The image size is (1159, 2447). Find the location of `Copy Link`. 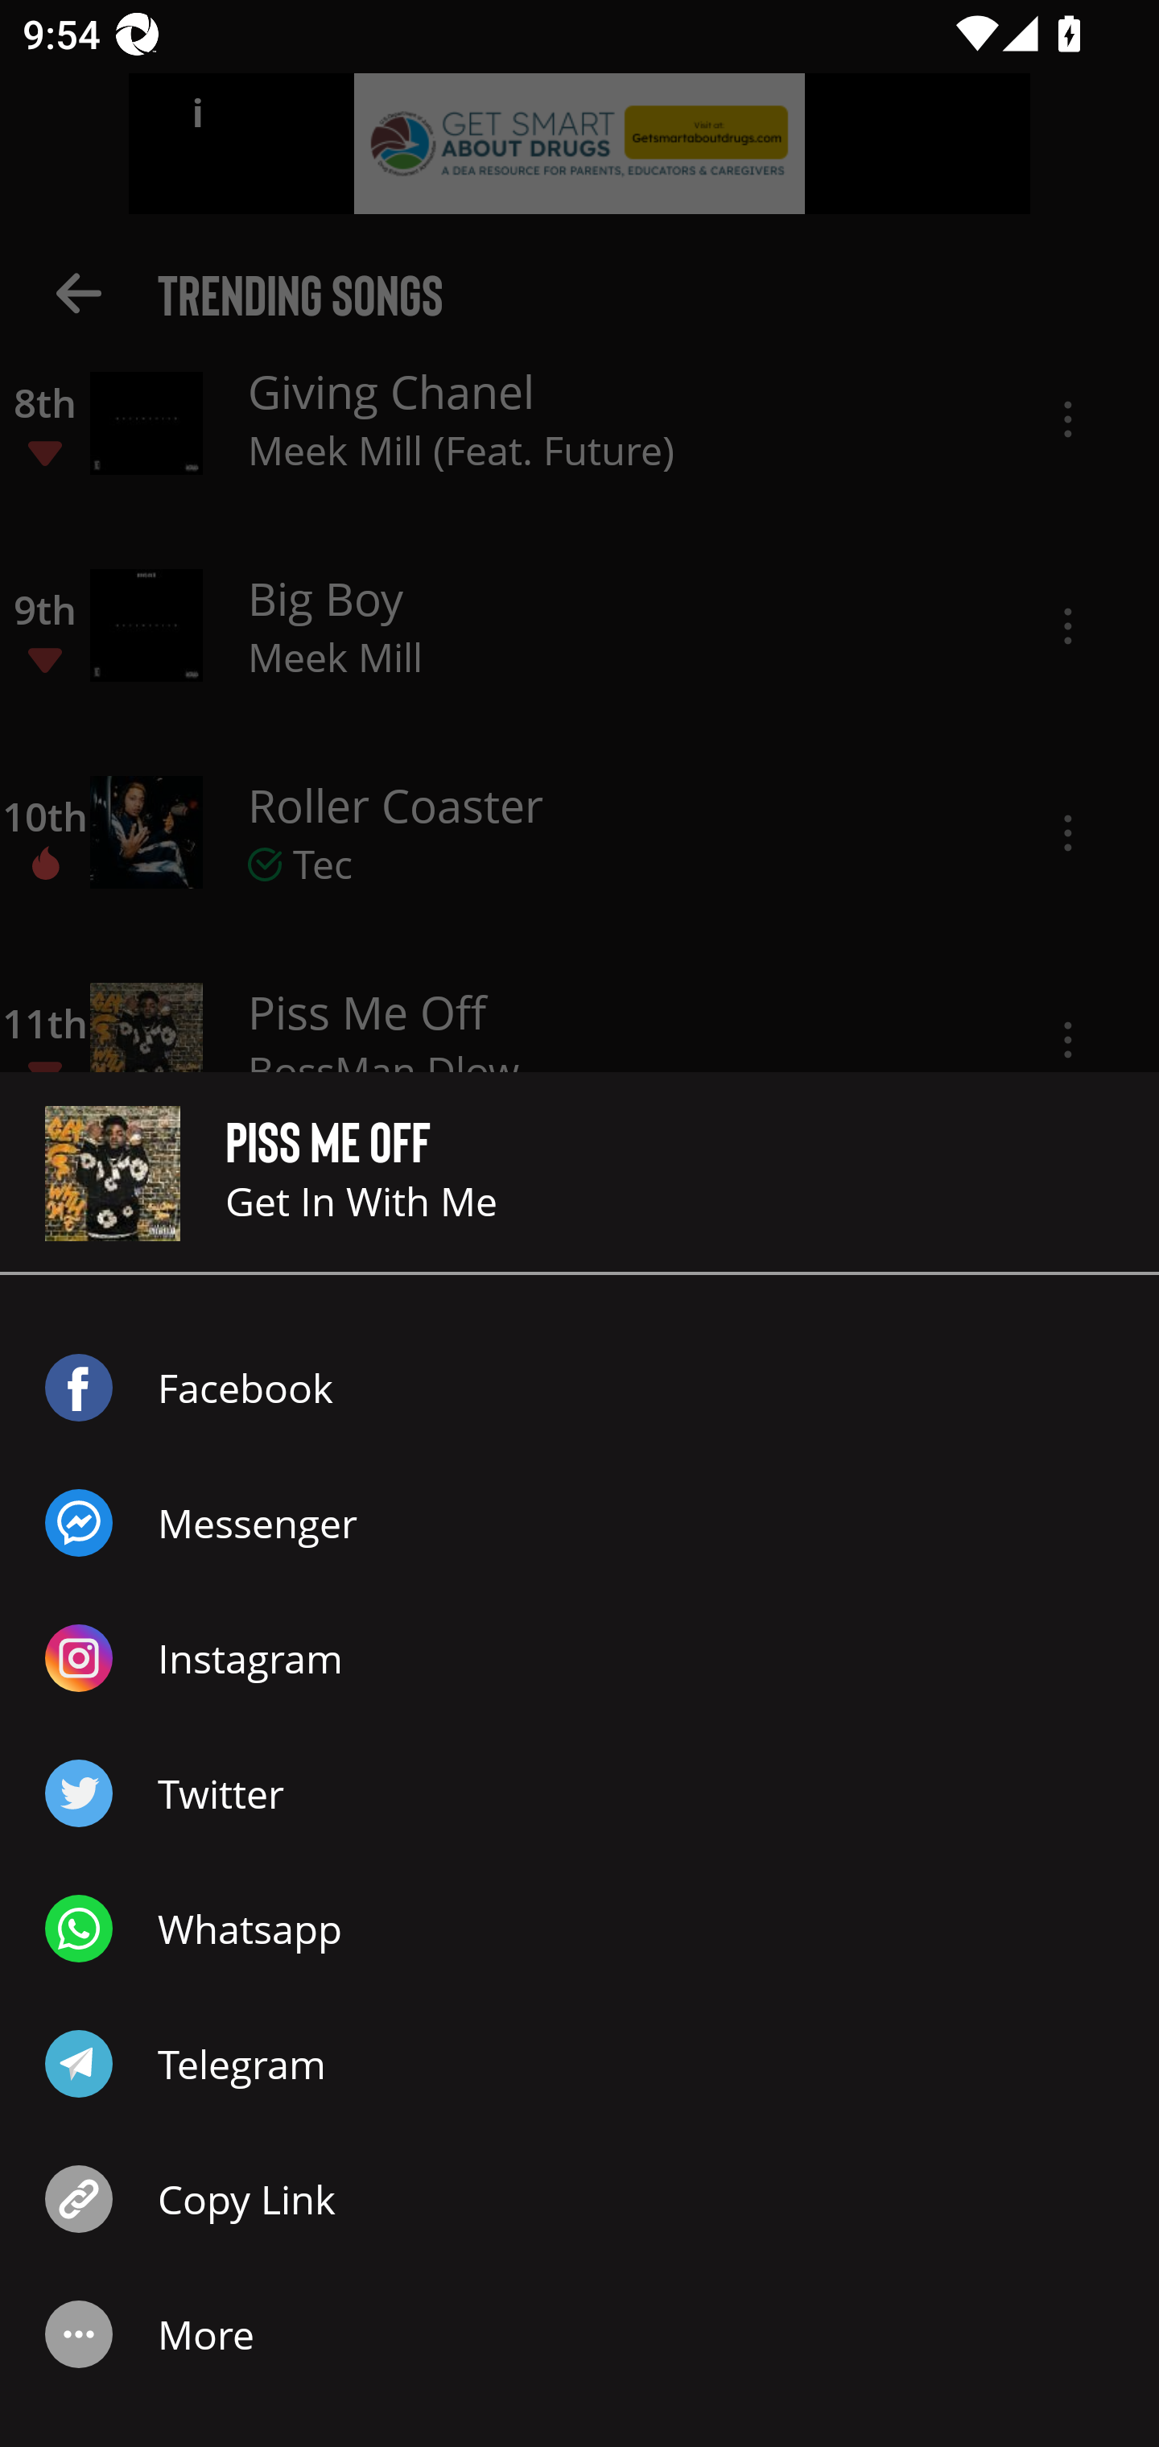

Copy Link is located at coordinates (579, 2198).